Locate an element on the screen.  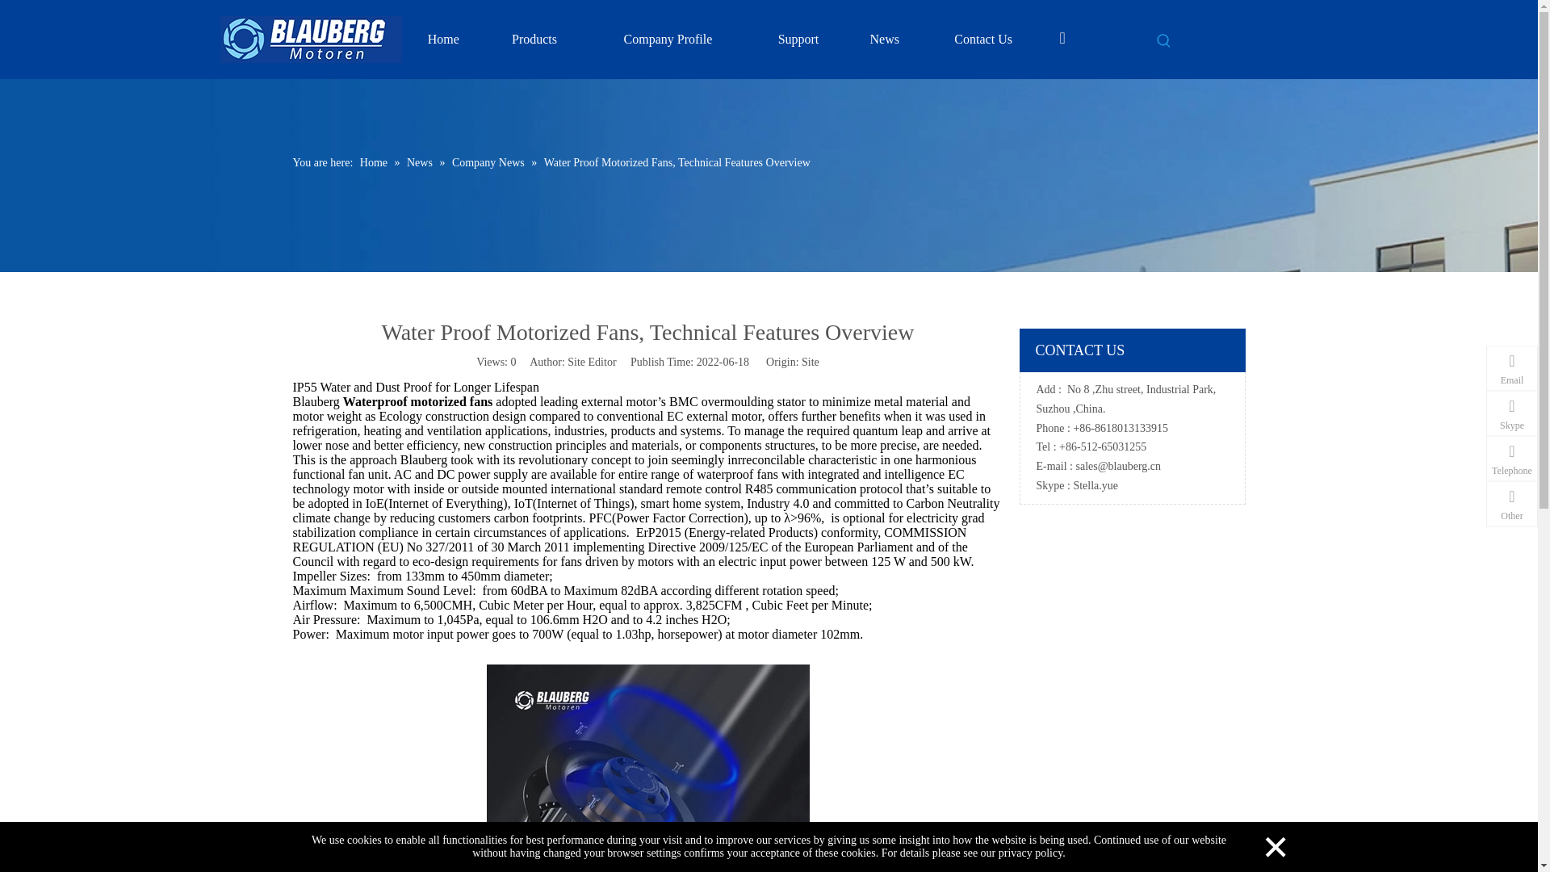
Home is located at coordinates (442, 39).